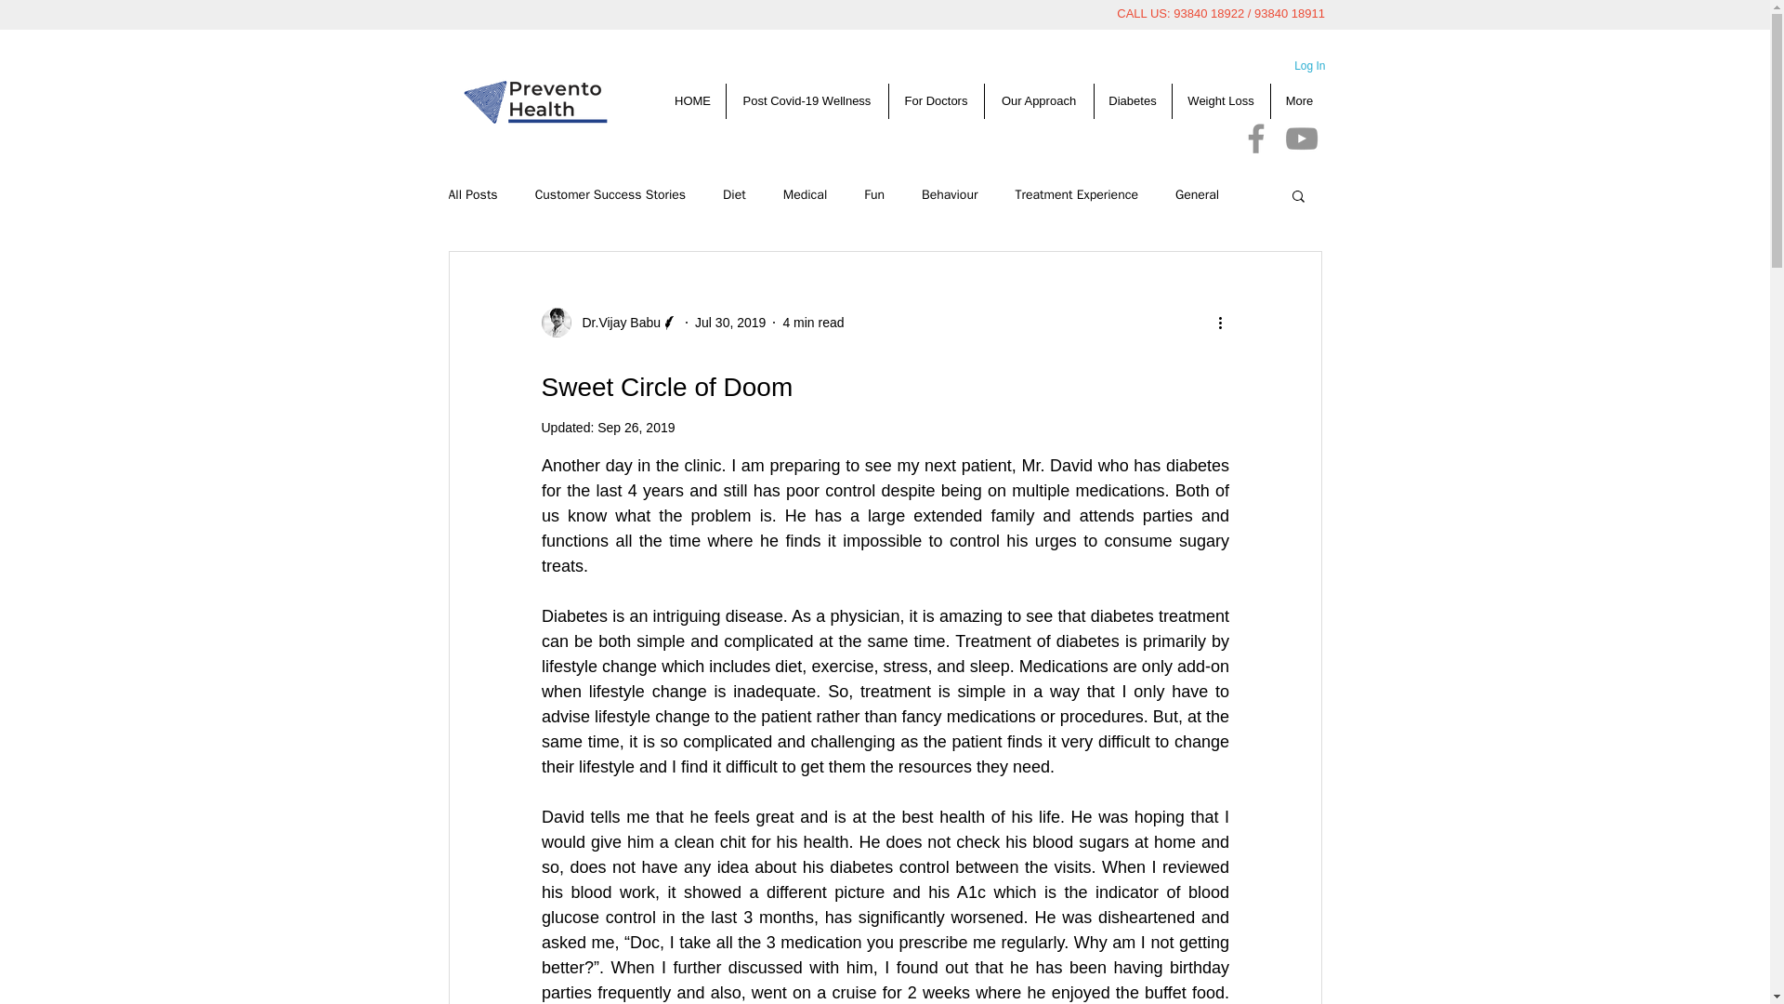  Describe the element at coordinates (950, 195) in the screenshot. I see `Behaviour` at that location.